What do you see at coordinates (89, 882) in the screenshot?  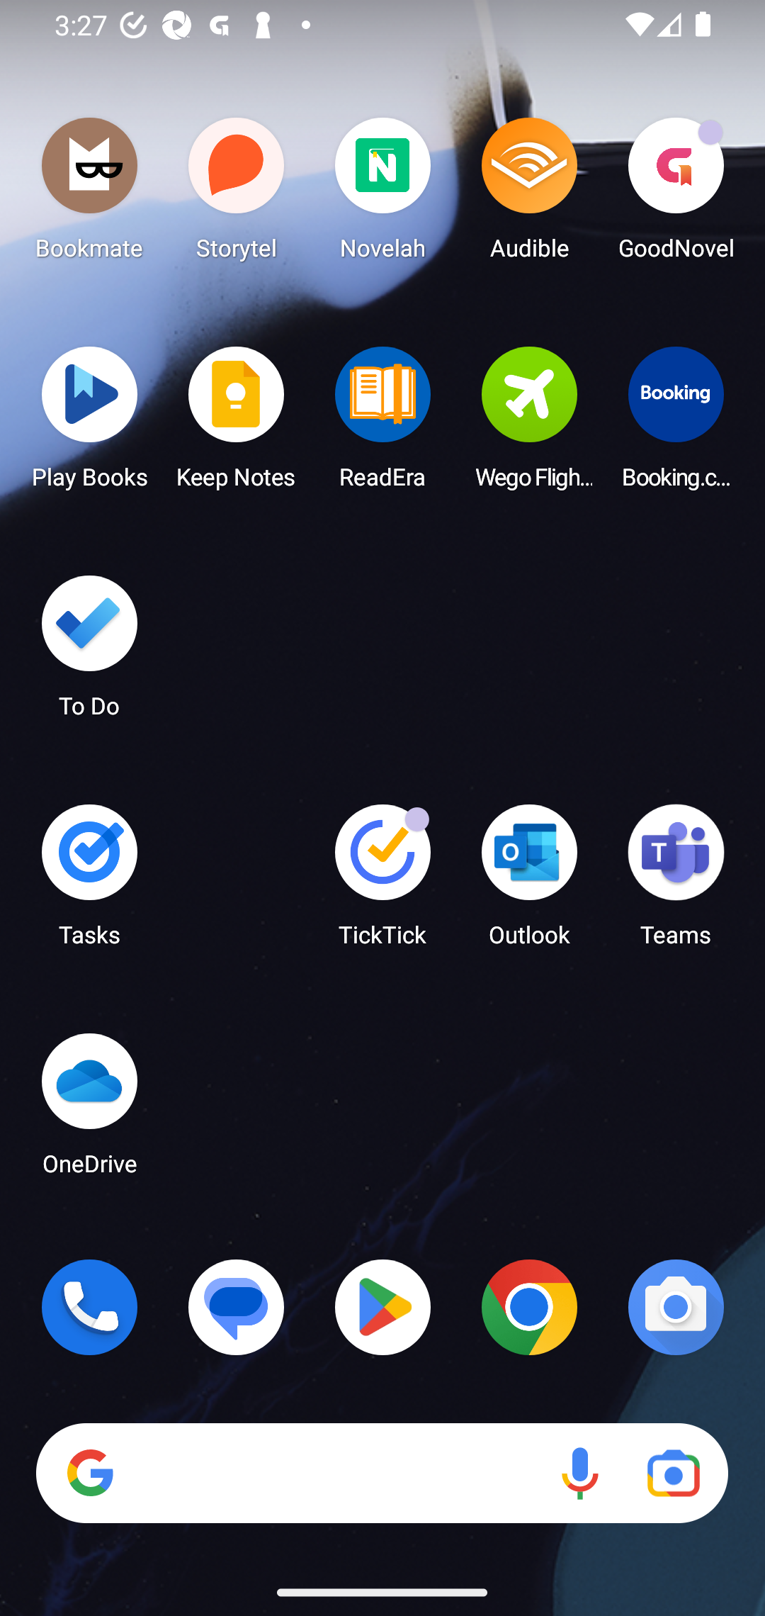 I see `Tasks` at bounding box center [89, 882].